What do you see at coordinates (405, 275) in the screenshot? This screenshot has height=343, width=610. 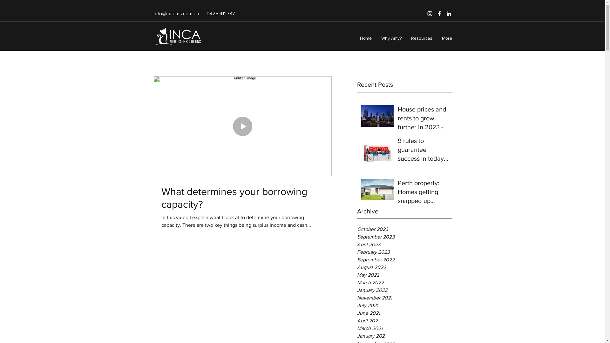 I see `May 2022` at bounding box center [405, 275].